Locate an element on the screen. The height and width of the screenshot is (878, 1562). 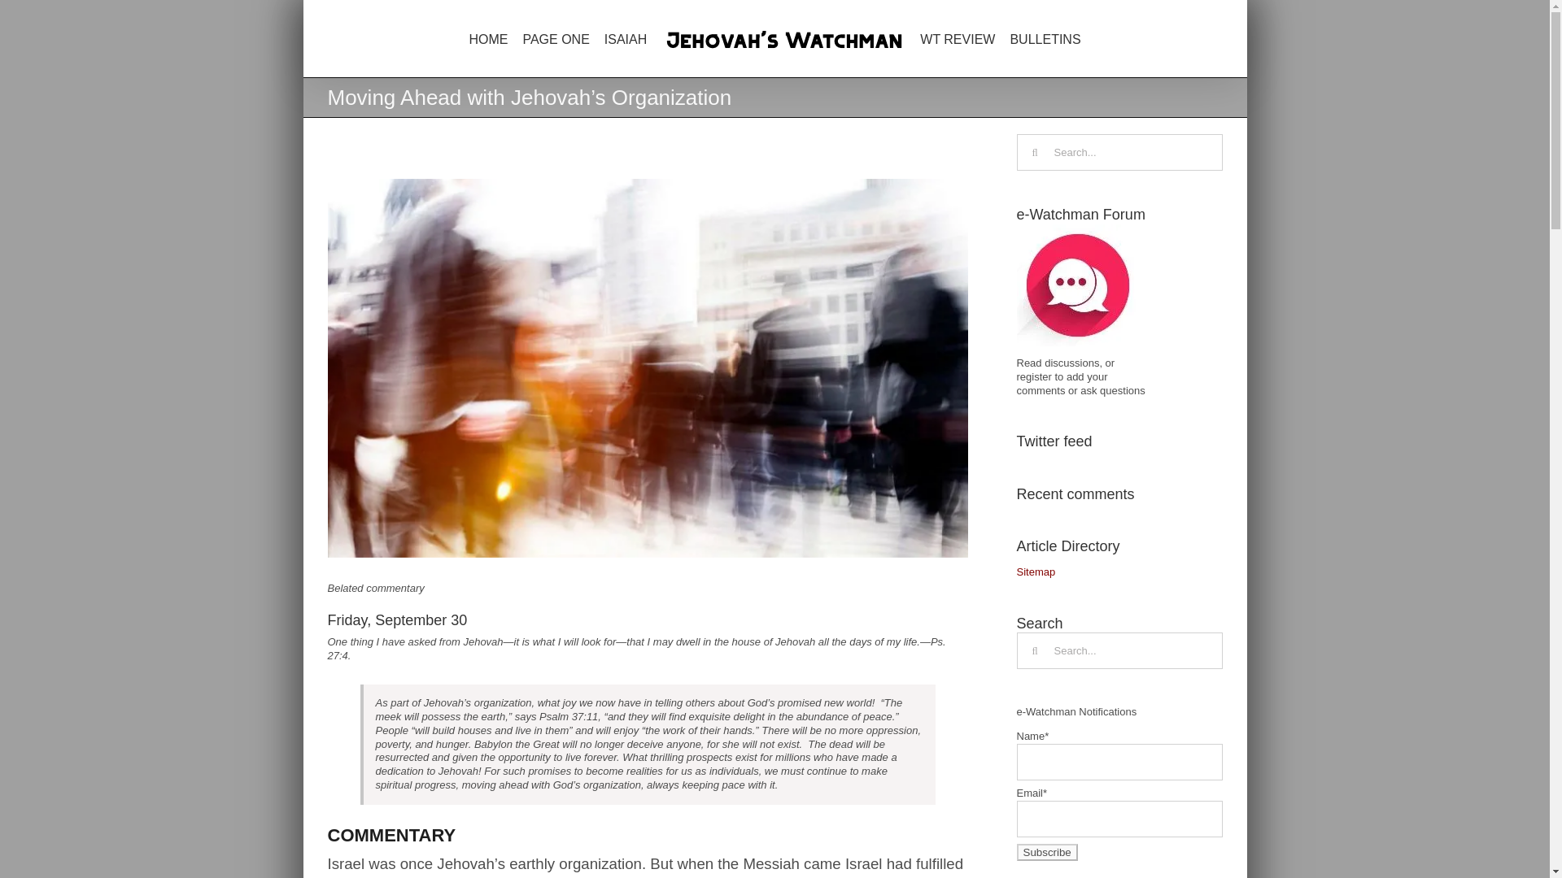
Sitemap is located at coordinates (1036, 571).